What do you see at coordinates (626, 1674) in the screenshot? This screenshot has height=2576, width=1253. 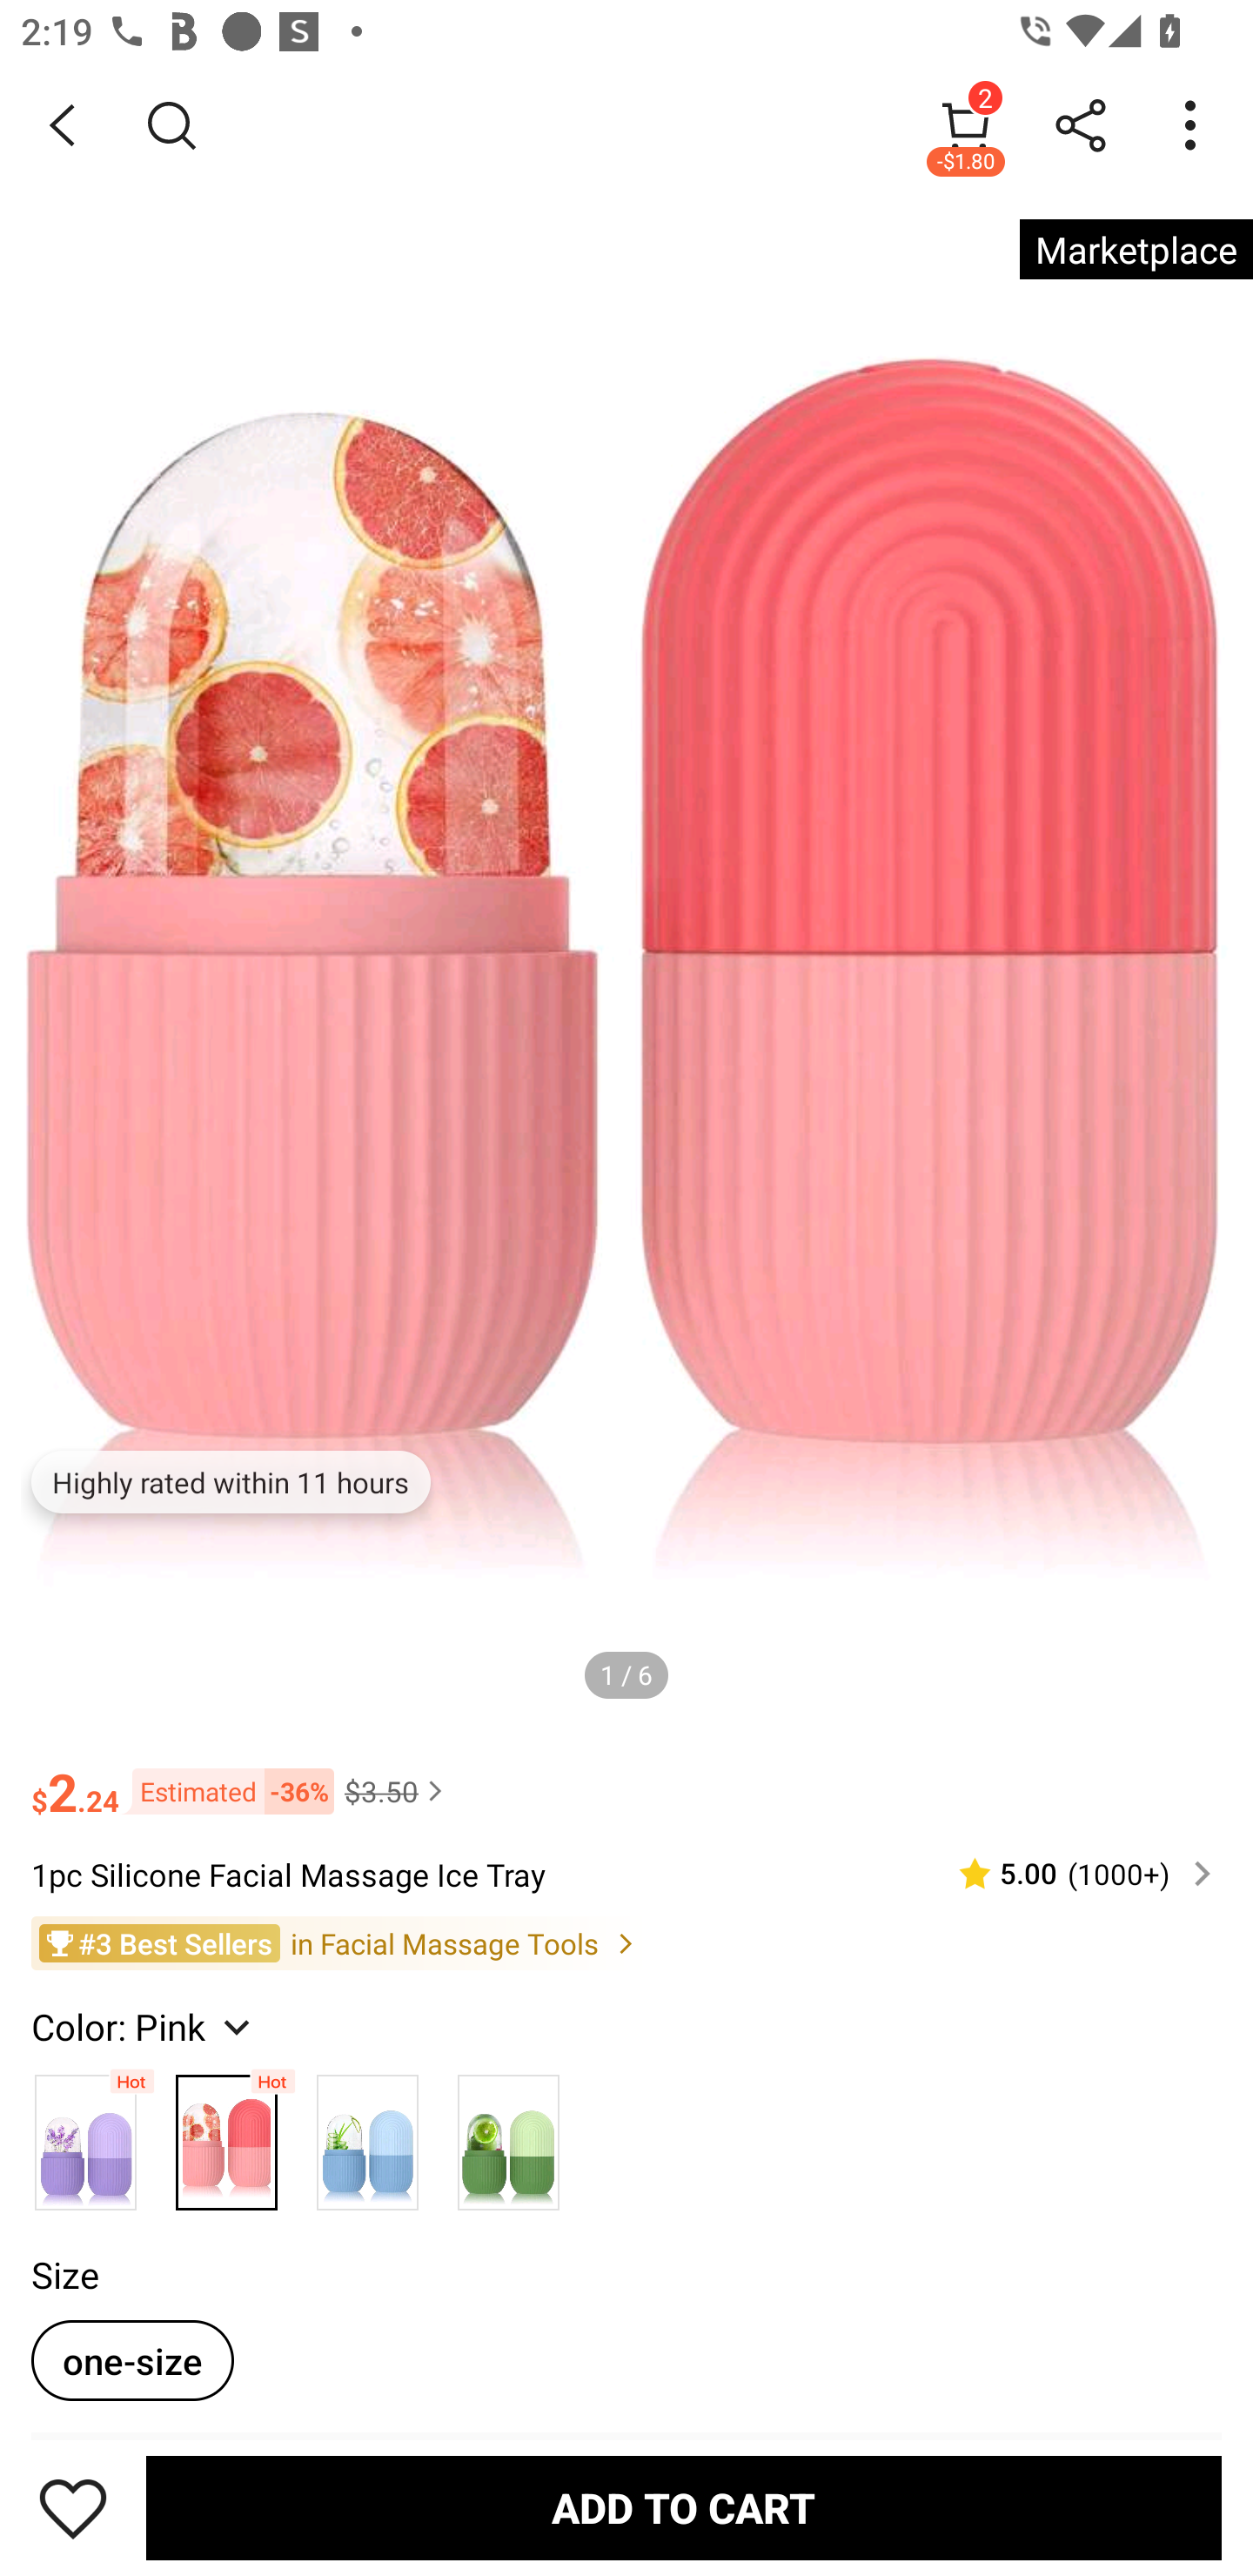 I see `1 / 6` at bounding box center [626, 1674].